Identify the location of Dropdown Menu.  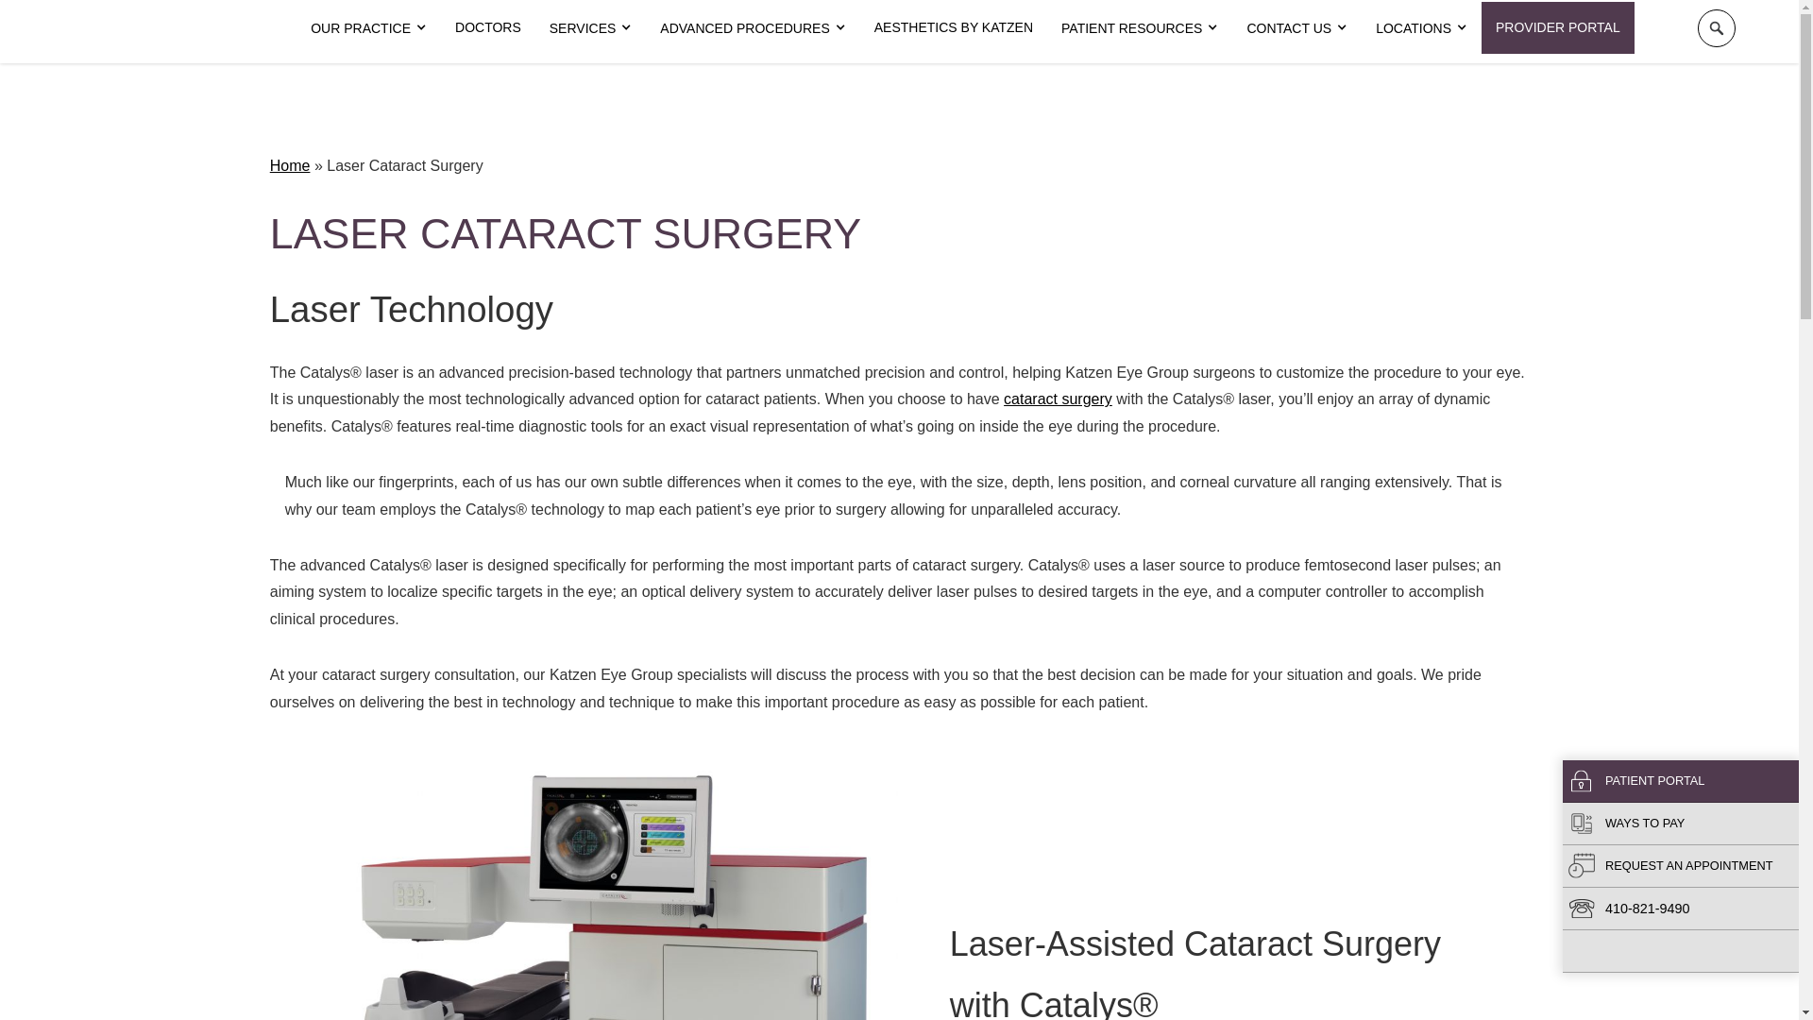
(368, 28).